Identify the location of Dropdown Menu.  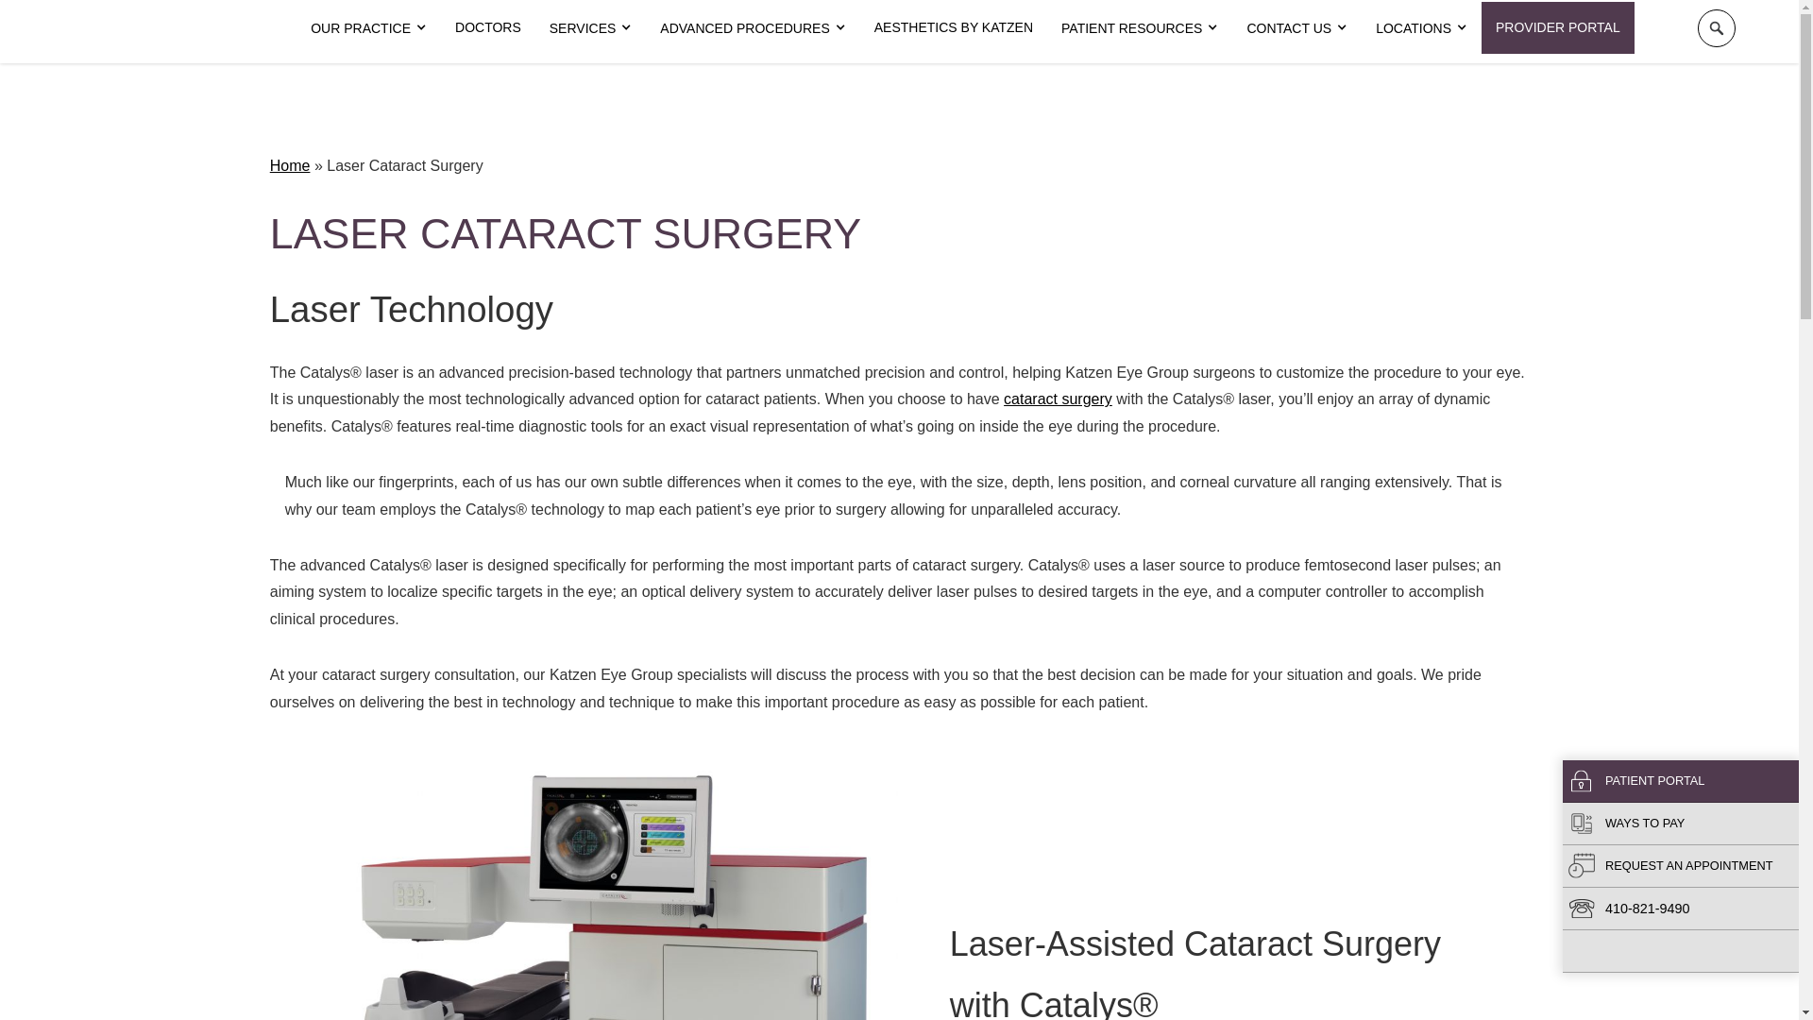
(368, 28).